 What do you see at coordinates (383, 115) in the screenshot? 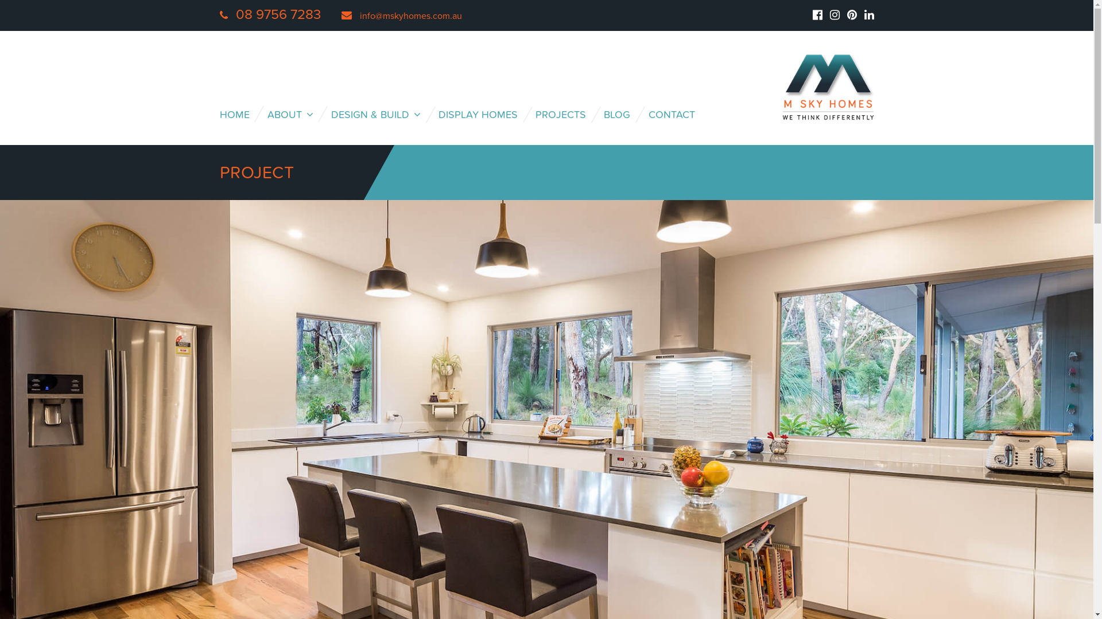
I see `DESIGN & BUILD` at bounding box center [383, 115].